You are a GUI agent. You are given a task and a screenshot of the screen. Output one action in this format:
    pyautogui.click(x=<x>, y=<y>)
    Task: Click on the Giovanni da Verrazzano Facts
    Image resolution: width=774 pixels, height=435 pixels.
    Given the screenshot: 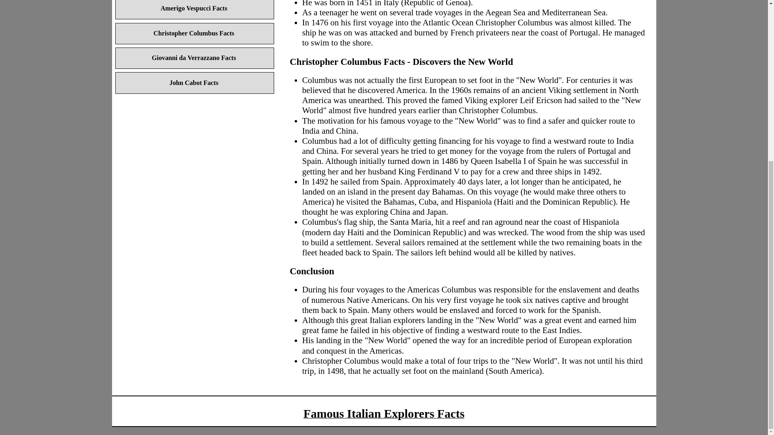 What is the action you would take?
    pyautogui.click(x=195, y=58)
    